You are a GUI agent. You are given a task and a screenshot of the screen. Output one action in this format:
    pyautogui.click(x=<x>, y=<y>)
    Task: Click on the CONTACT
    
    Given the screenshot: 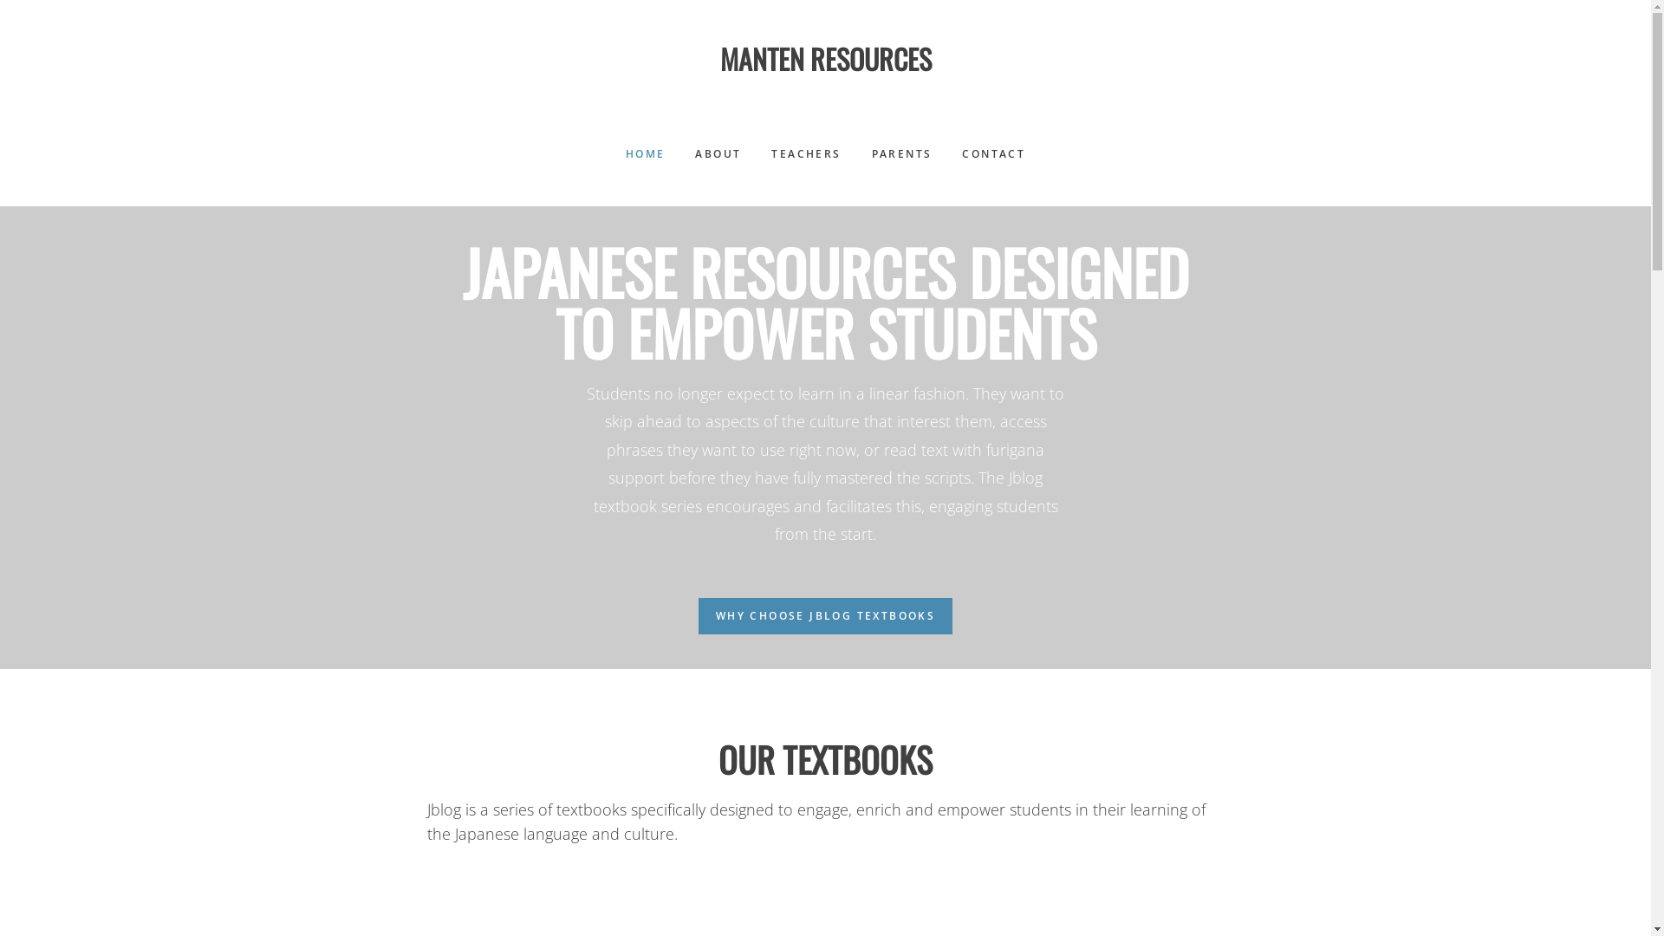 What is the action you would take?
    pyautogui.click(x=993, y=154)
    